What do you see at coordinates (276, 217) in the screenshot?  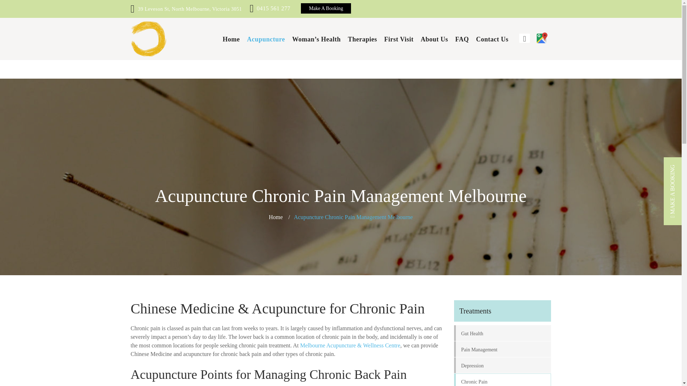 I see `Home` at bounding box center [276, 217].